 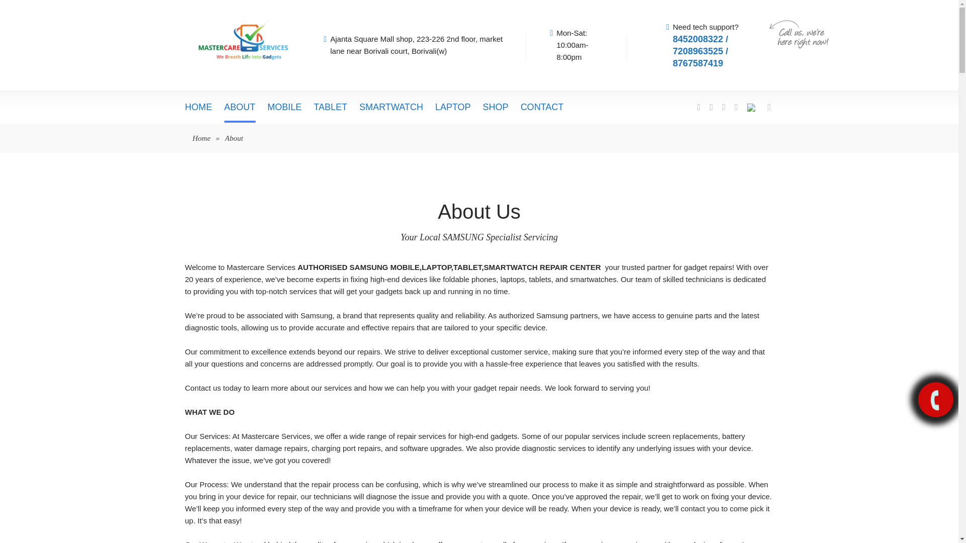 I want to click on ABOUT, so click(x=239, y=107).